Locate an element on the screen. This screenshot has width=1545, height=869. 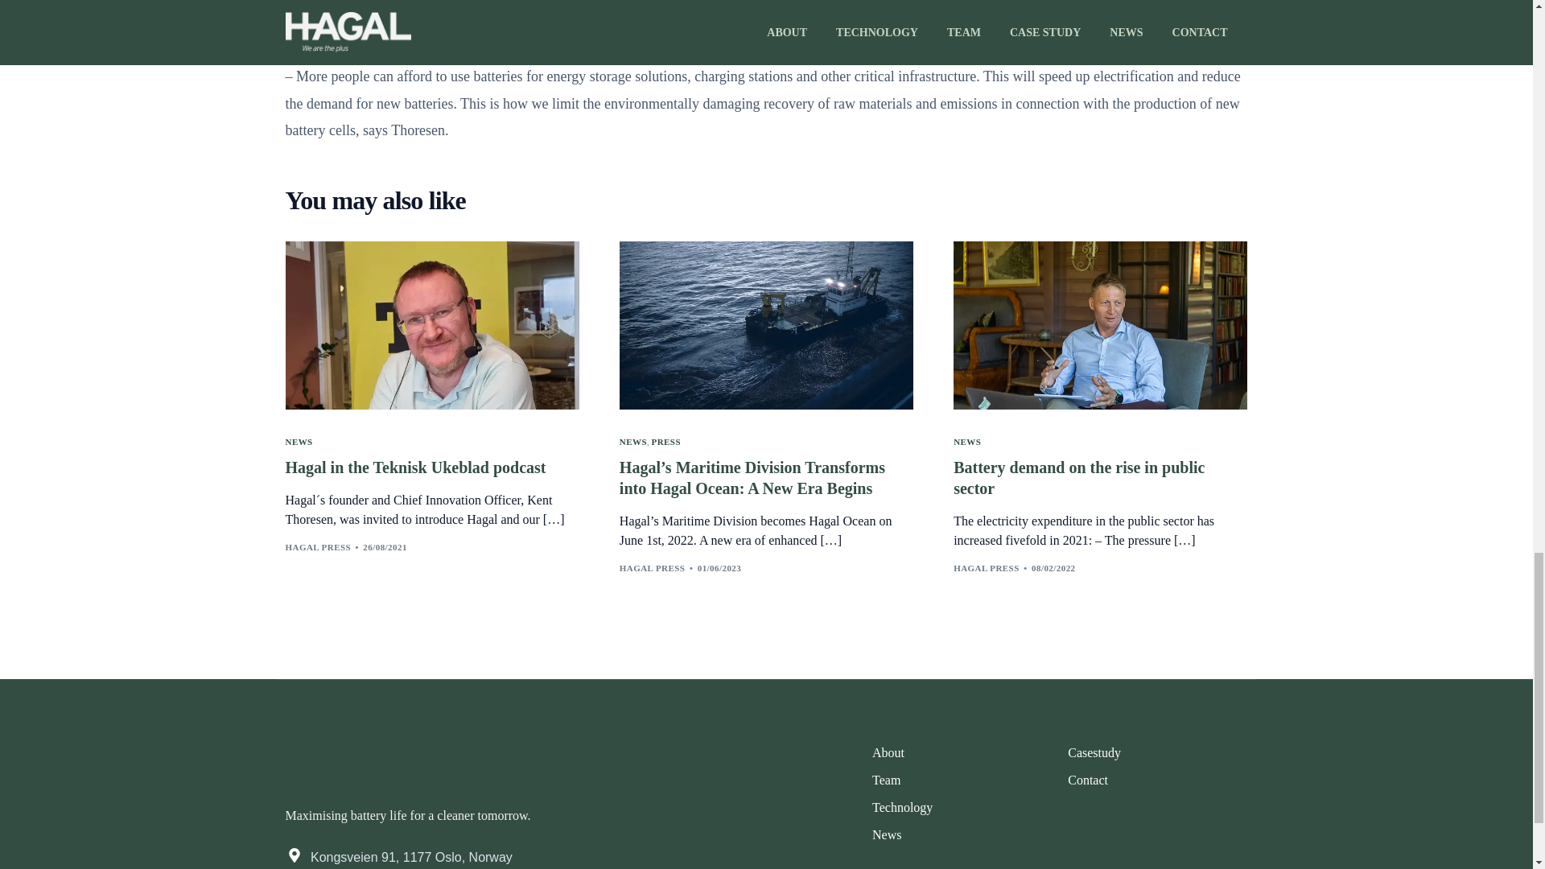
View Press posts is located at coordinates (903, 753).